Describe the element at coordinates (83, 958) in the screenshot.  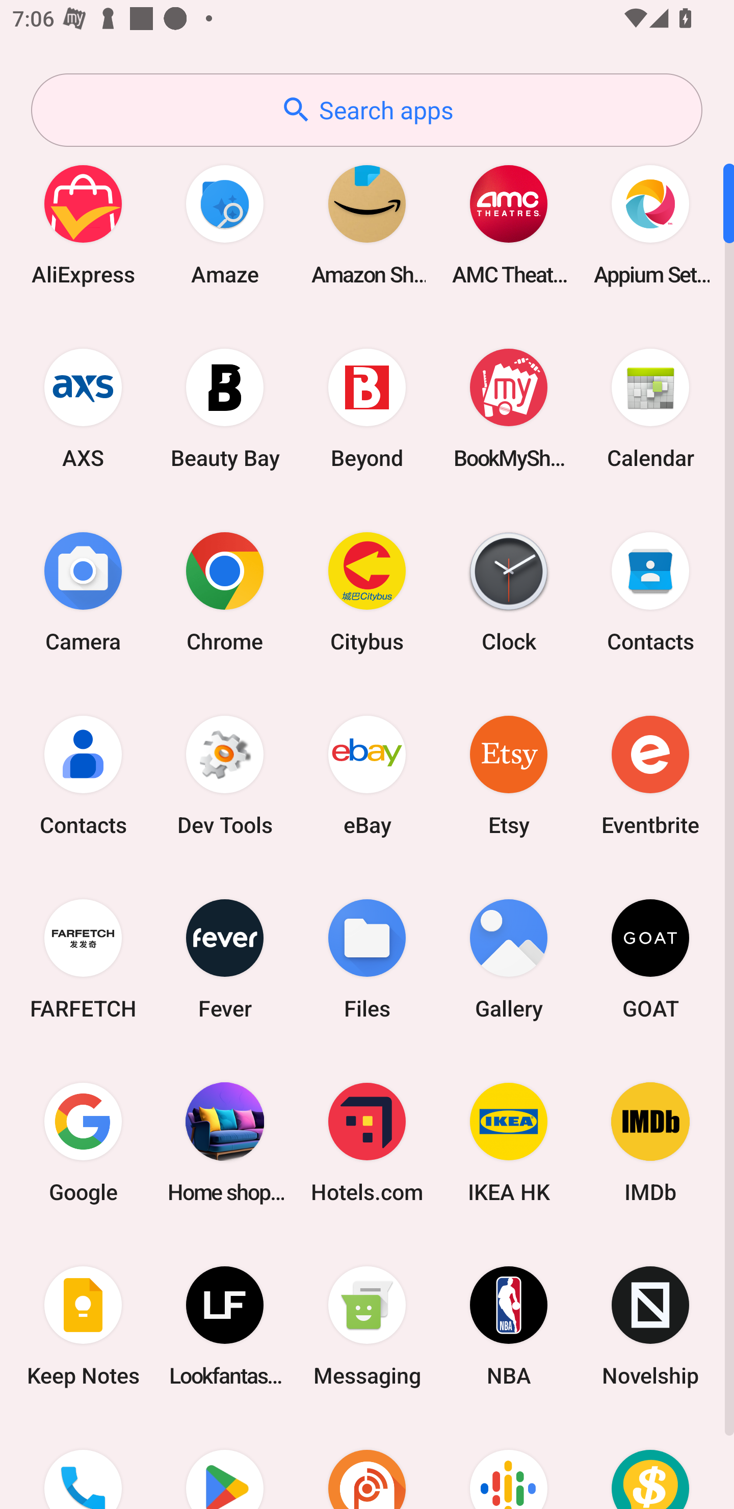
I see `FARFETCH` at that location.